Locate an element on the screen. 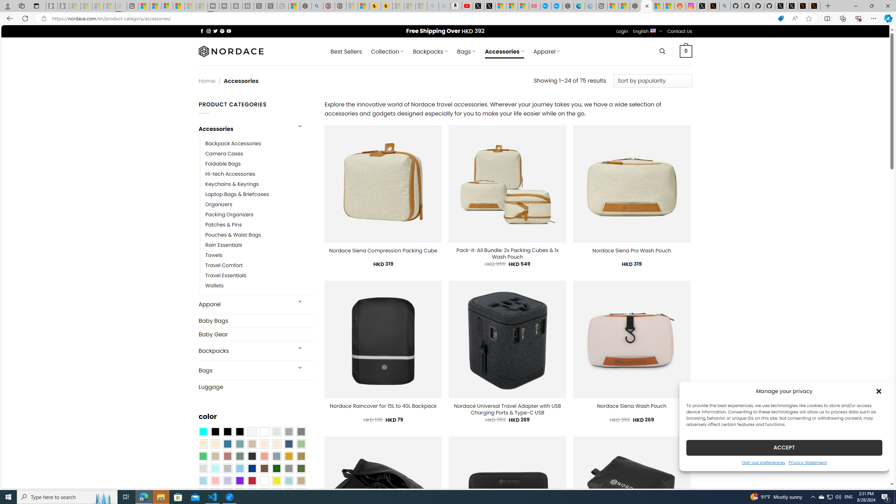 Image resolution: width=896 pixels, height=504 pixels. Organizers is located at coordinates (218, 205).